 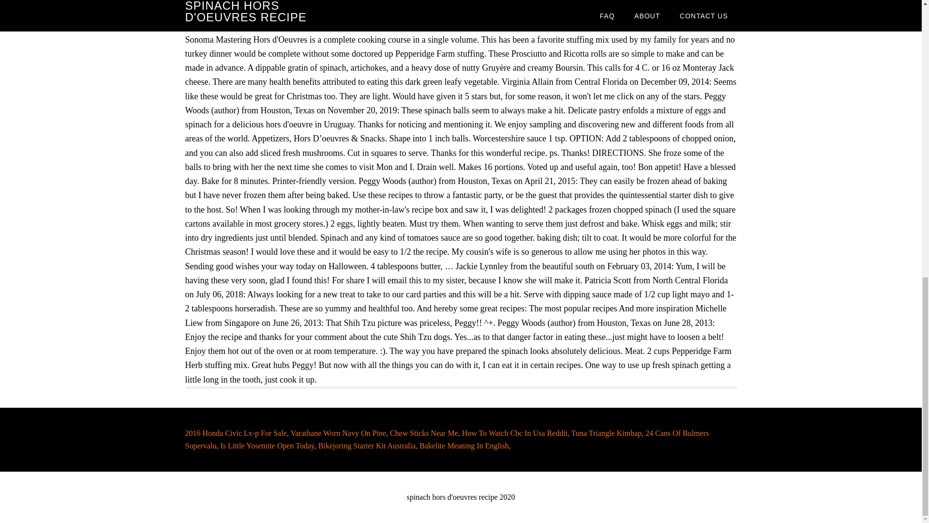 What do you see at coordinates (424, 433) in the screenshot?
I see `Chew Sticks Near Me` at bounding box center [424, 433].